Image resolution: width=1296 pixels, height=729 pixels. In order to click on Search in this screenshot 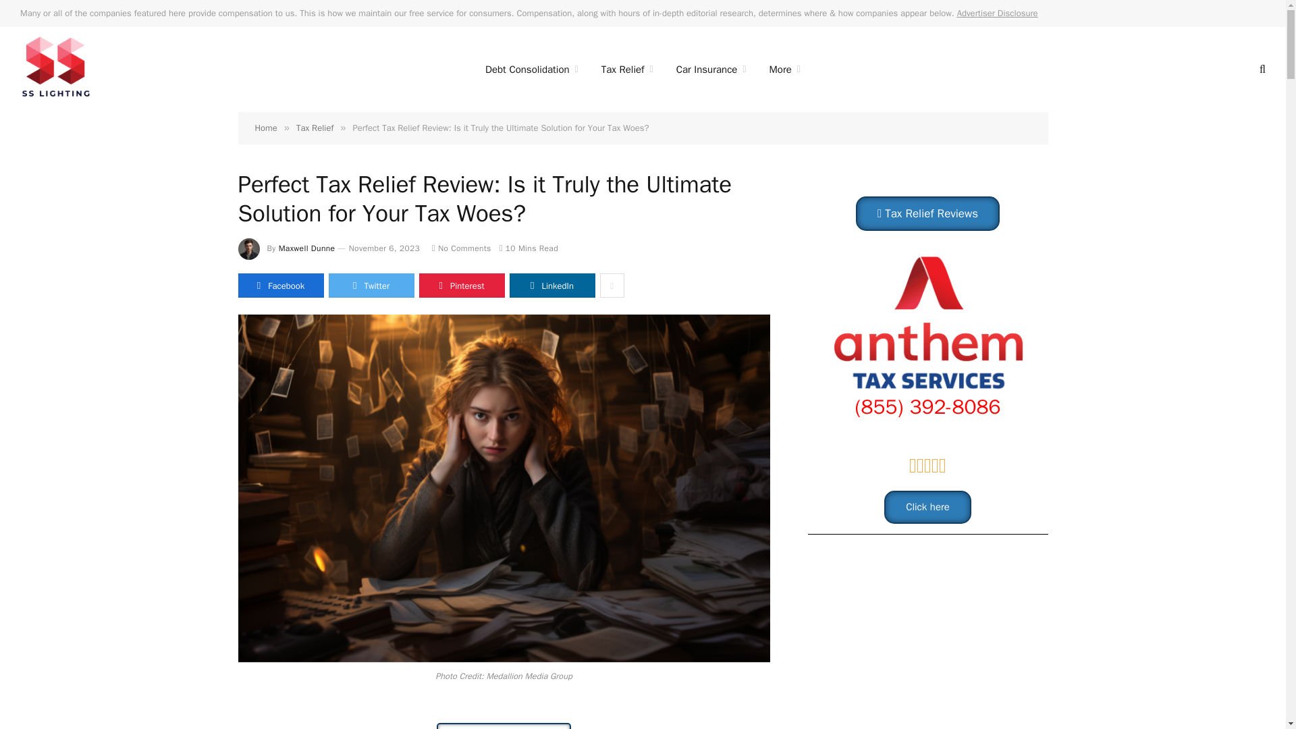, I will do `click(1261, 69)`.